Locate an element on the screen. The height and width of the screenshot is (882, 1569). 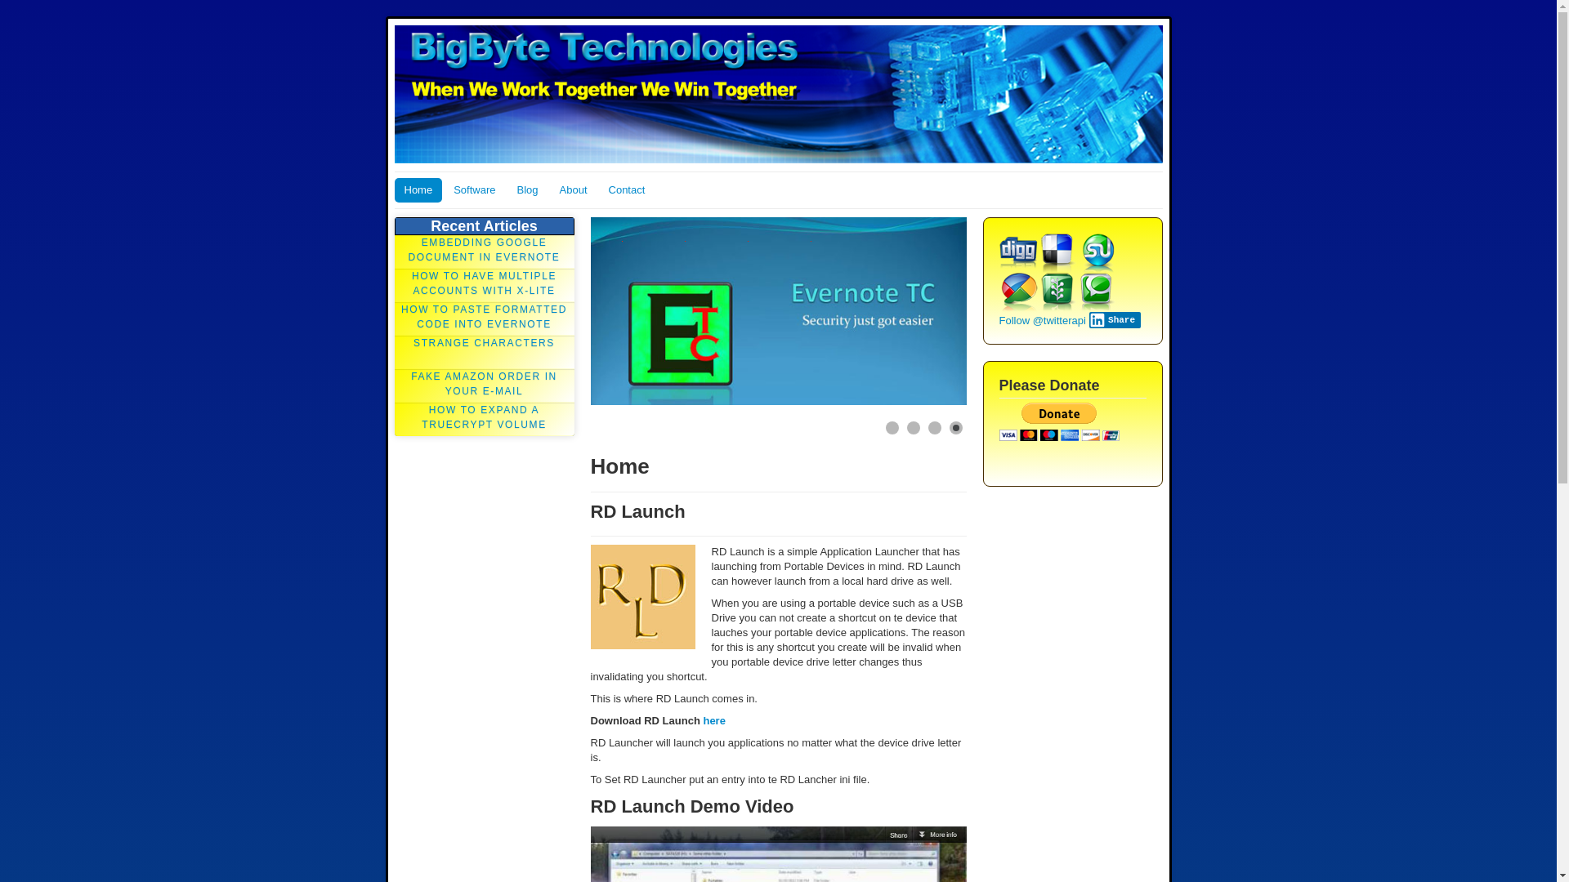
Stumbleupon is located at coordinates (1097, 253).